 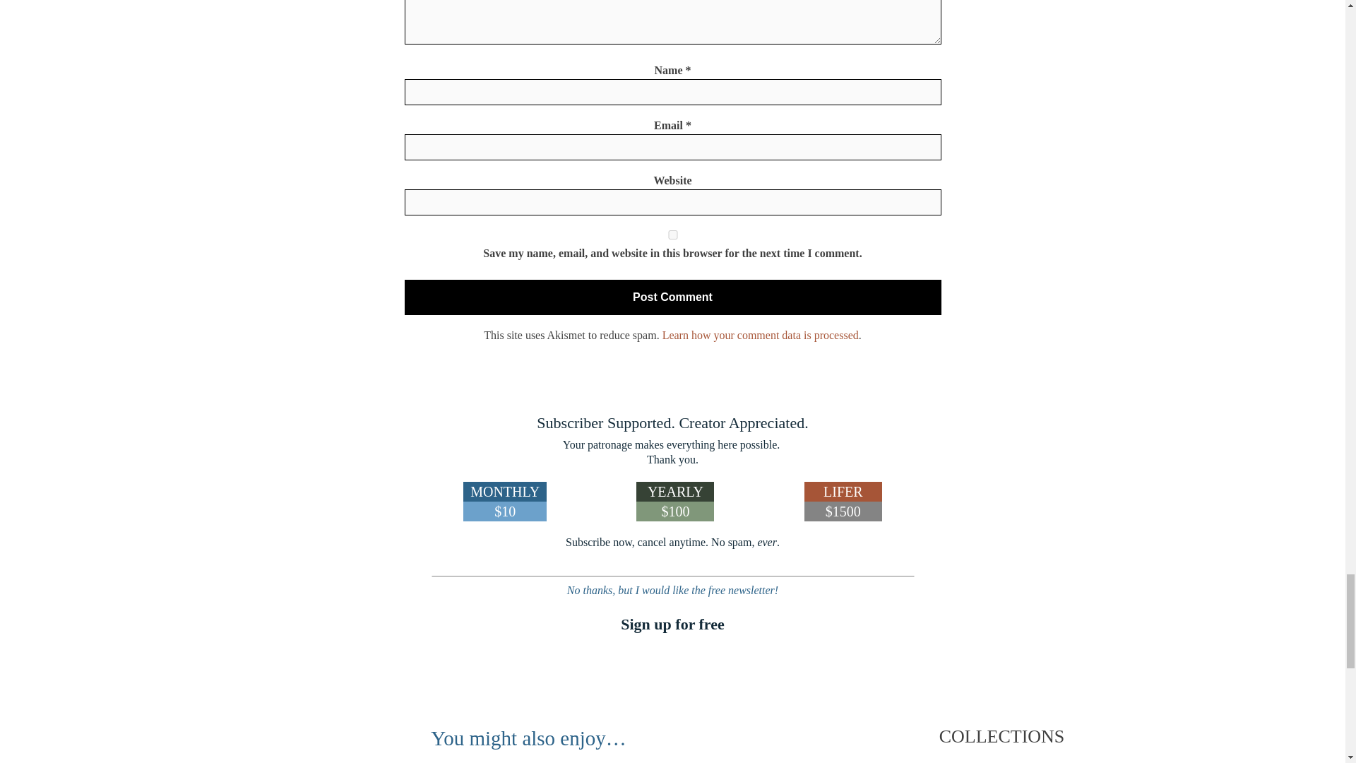 What do you see at coordinates (672, 297) in the screenshot?
I see `Post Comment` at bounding box center [672, 297].